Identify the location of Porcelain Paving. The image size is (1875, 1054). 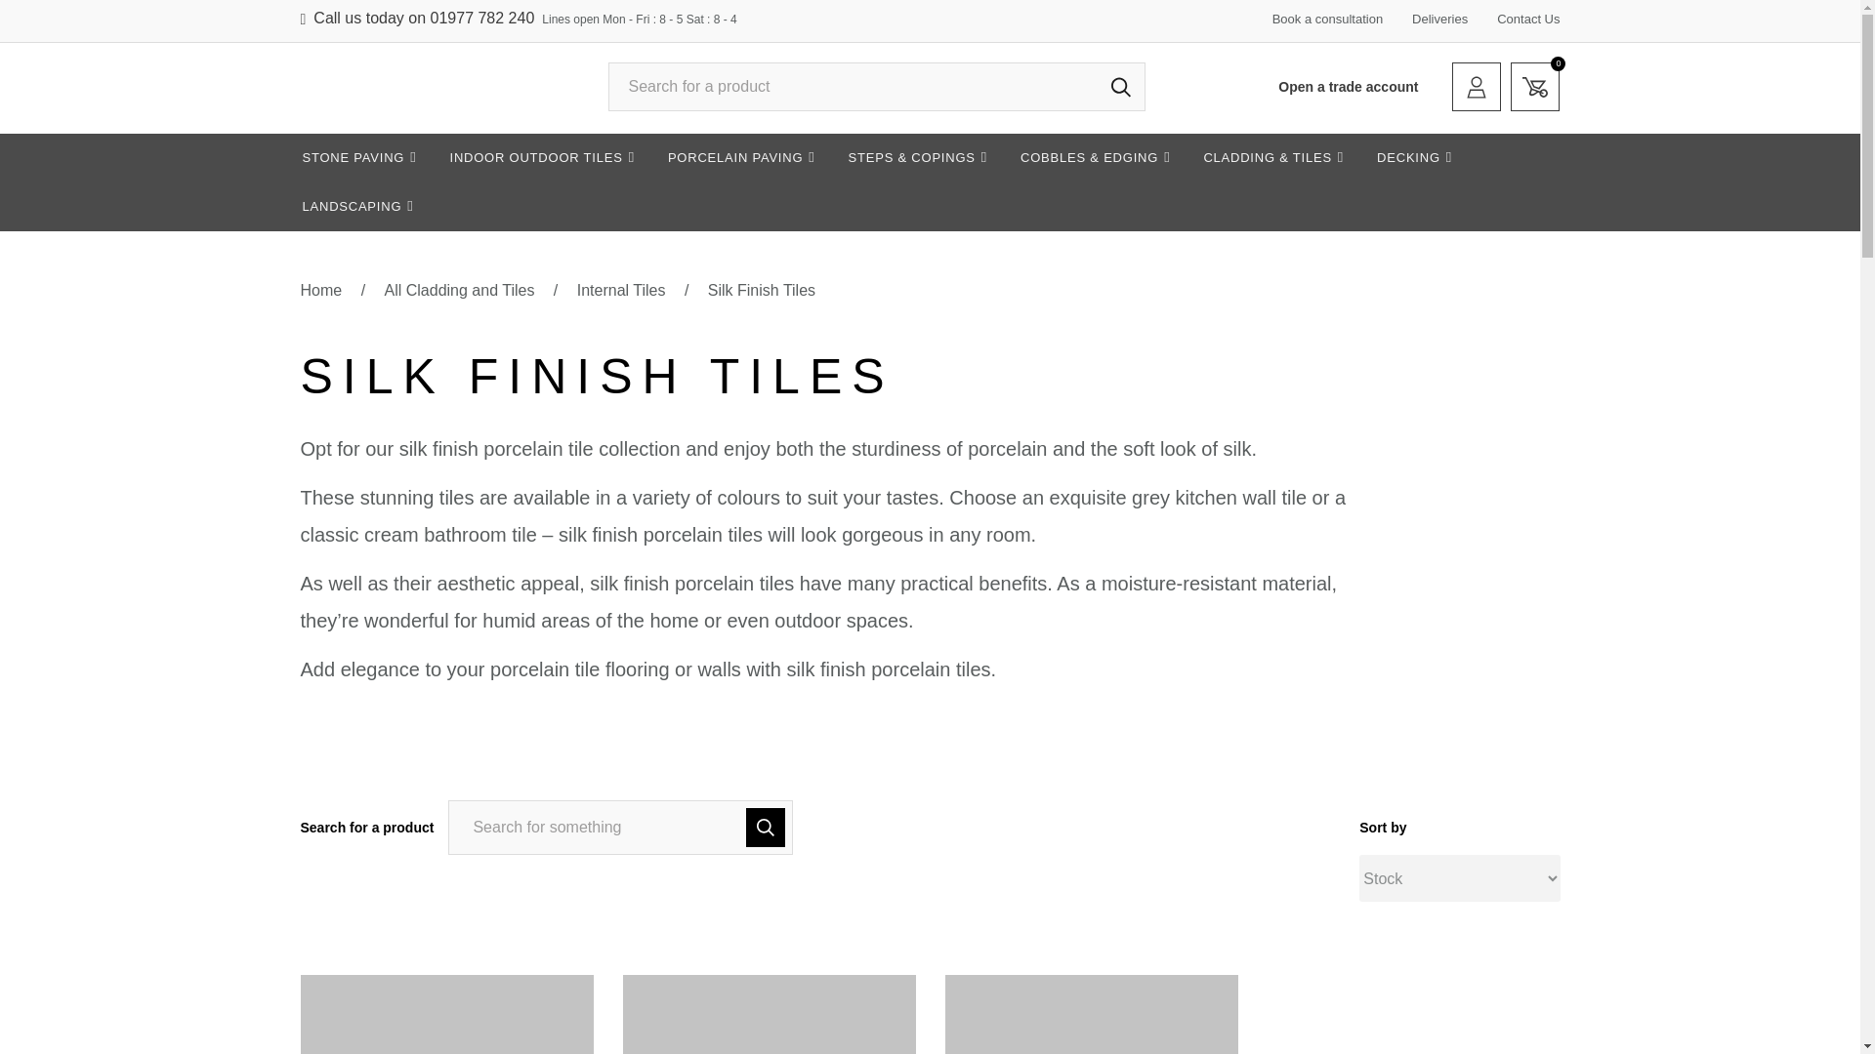
(741, 158).